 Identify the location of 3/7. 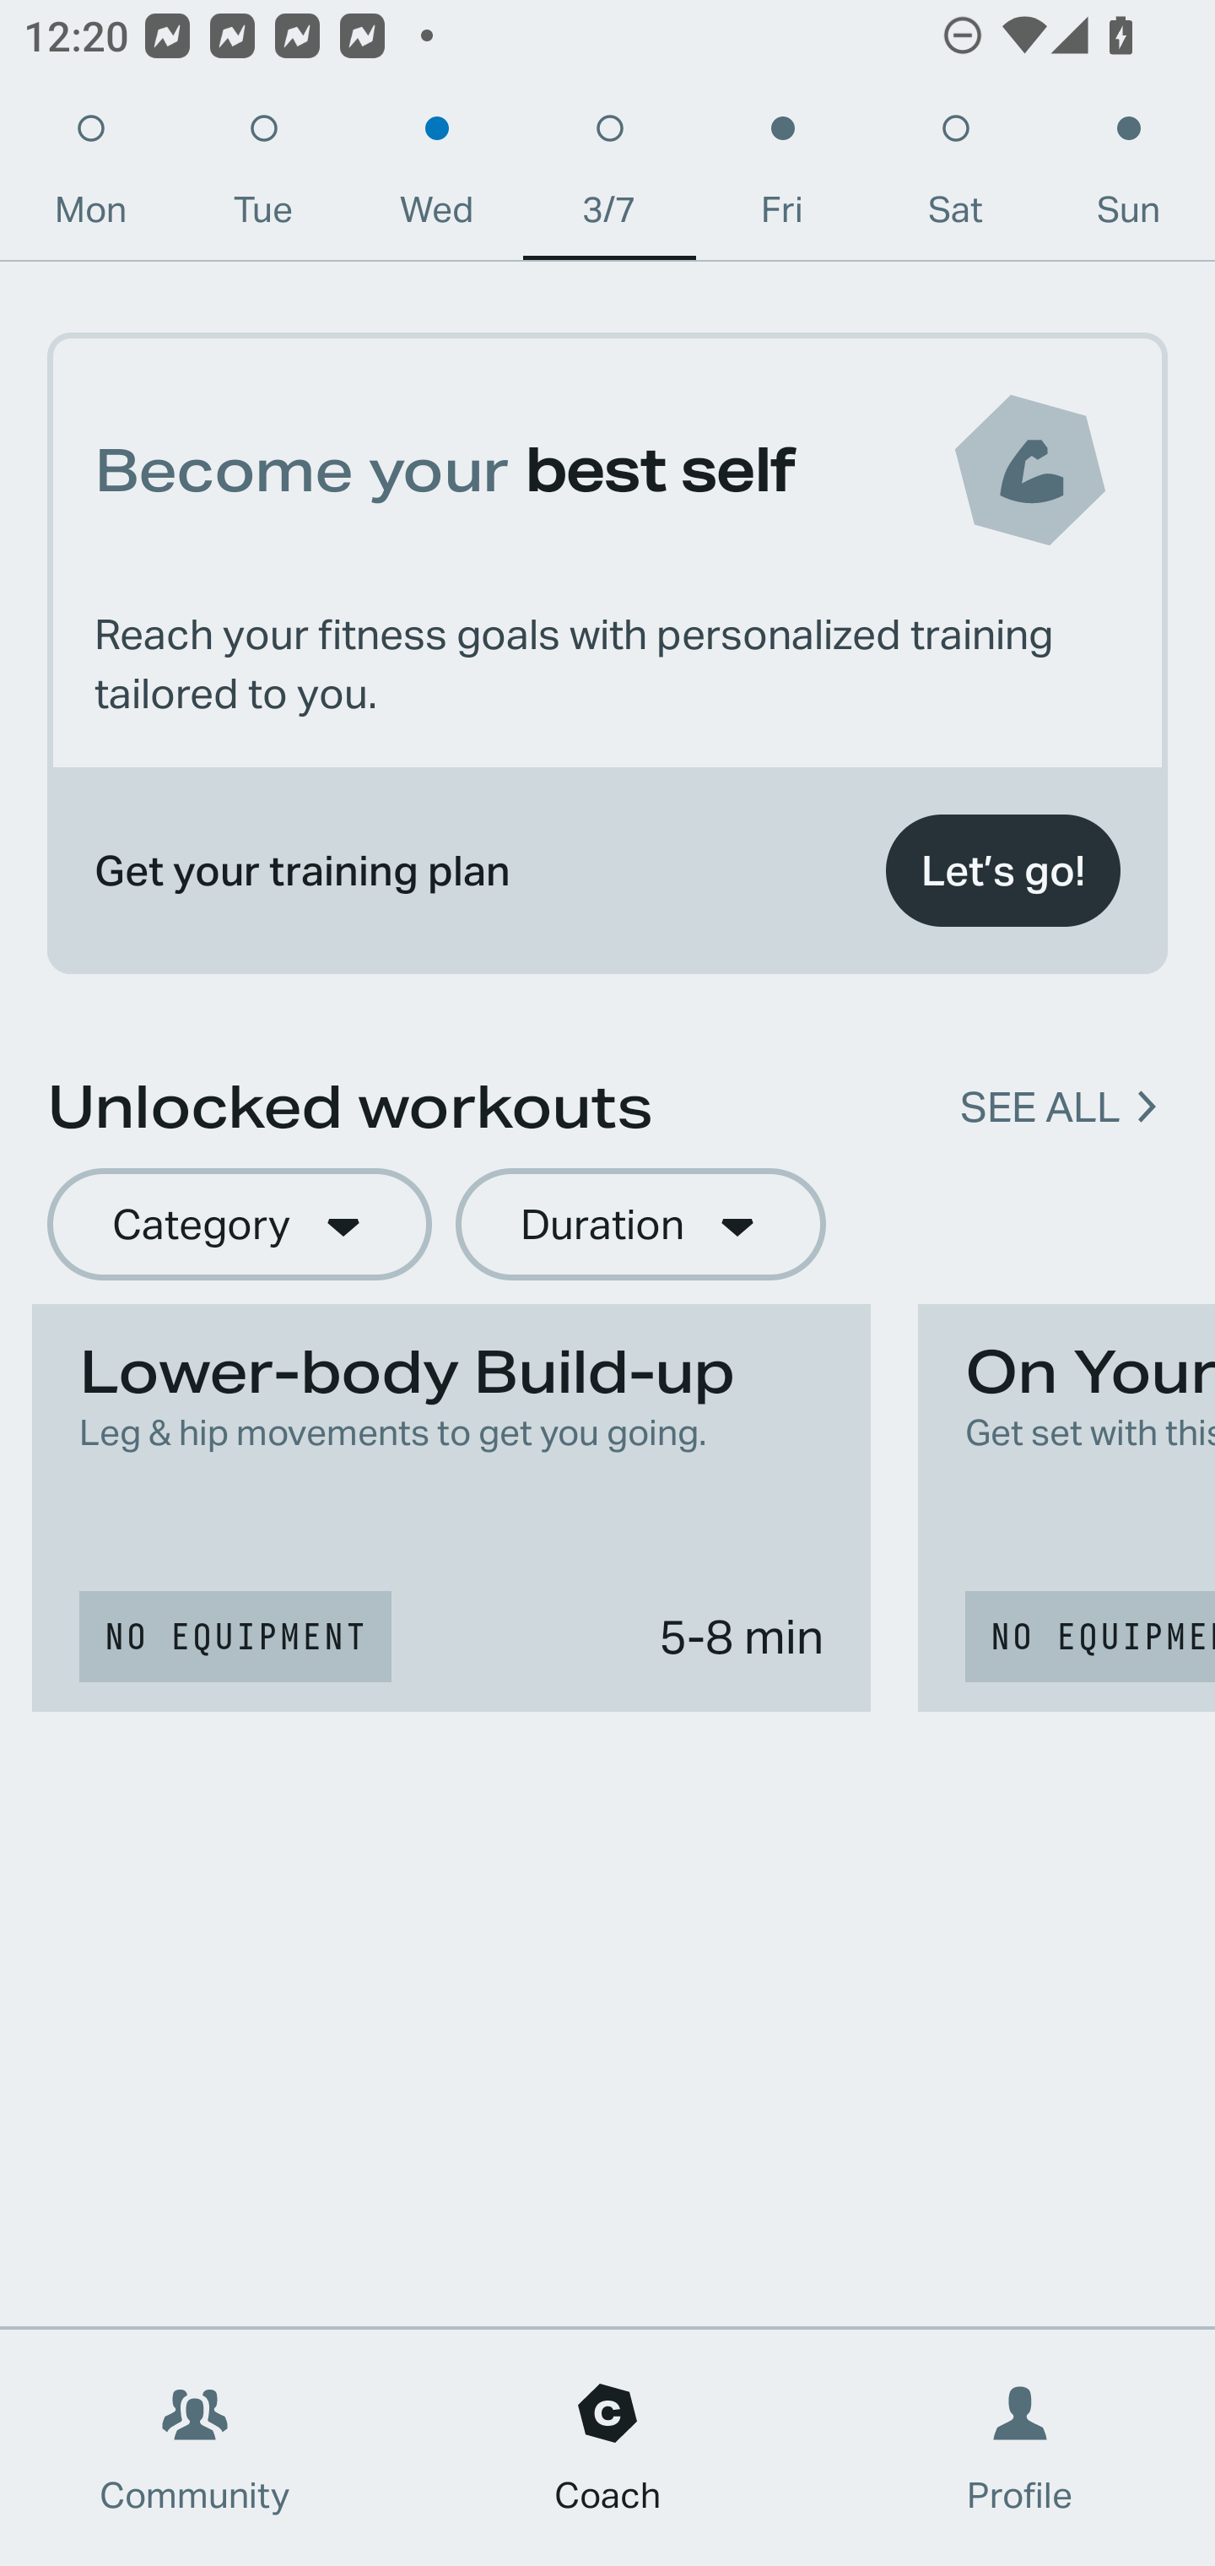
(609, 177).